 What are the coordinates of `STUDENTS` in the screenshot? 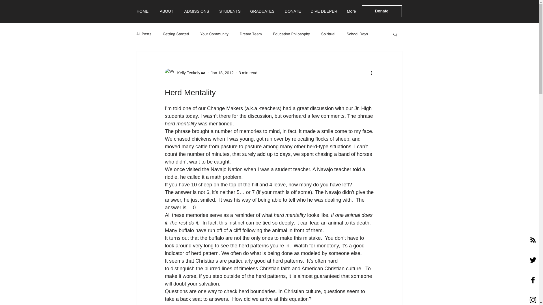 It's located at (230, 11).